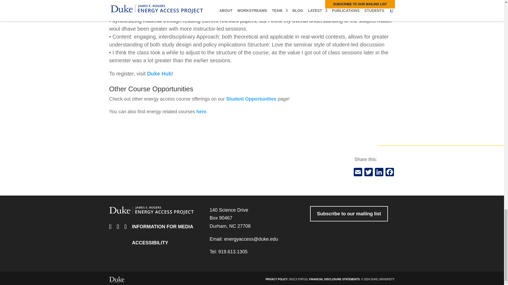 This screenshot has width=508, height=285. What do you see at coordinates (159, 73) in the screenshot?
I see `Duke Hub` at bounding box center [159, 73].